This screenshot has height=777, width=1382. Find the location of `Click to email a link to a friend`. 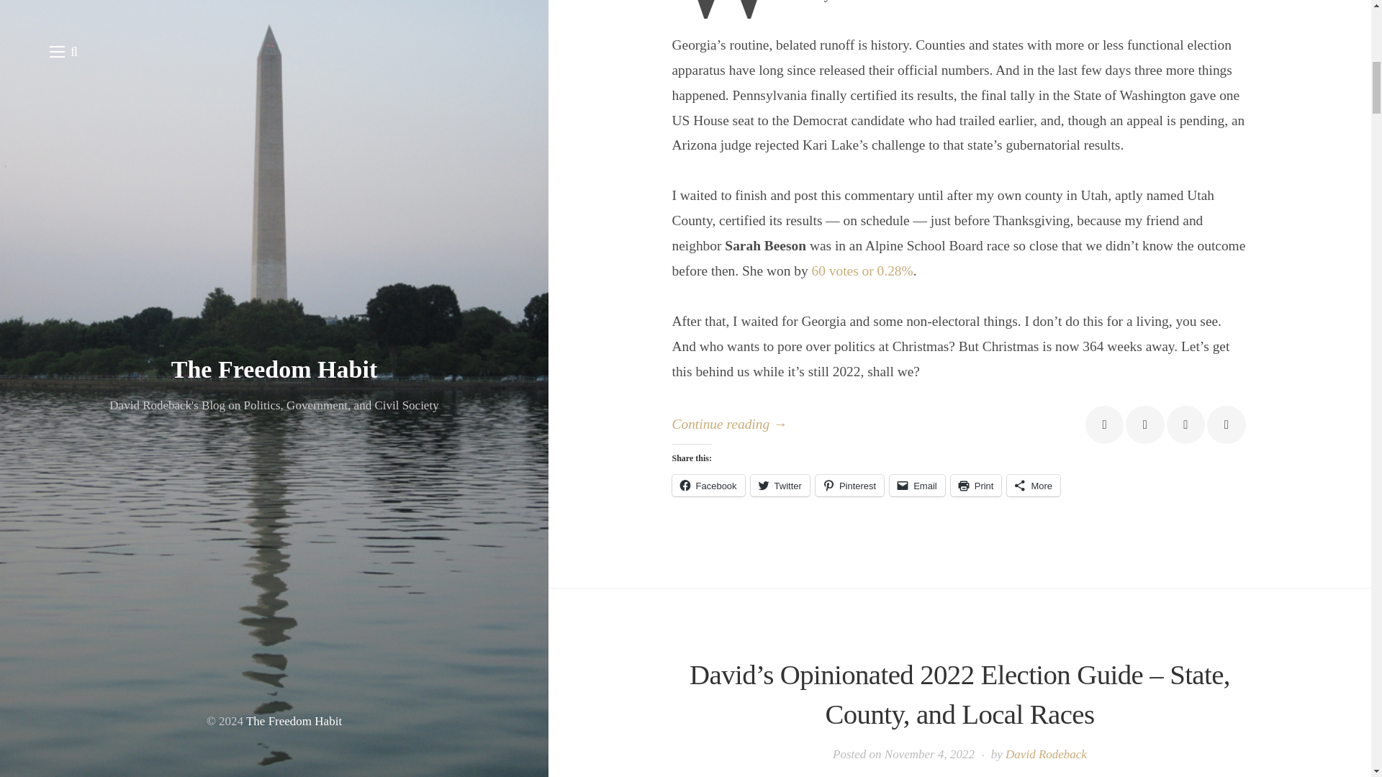

Click to email a link to a friend is located at coordinates (917, 485).